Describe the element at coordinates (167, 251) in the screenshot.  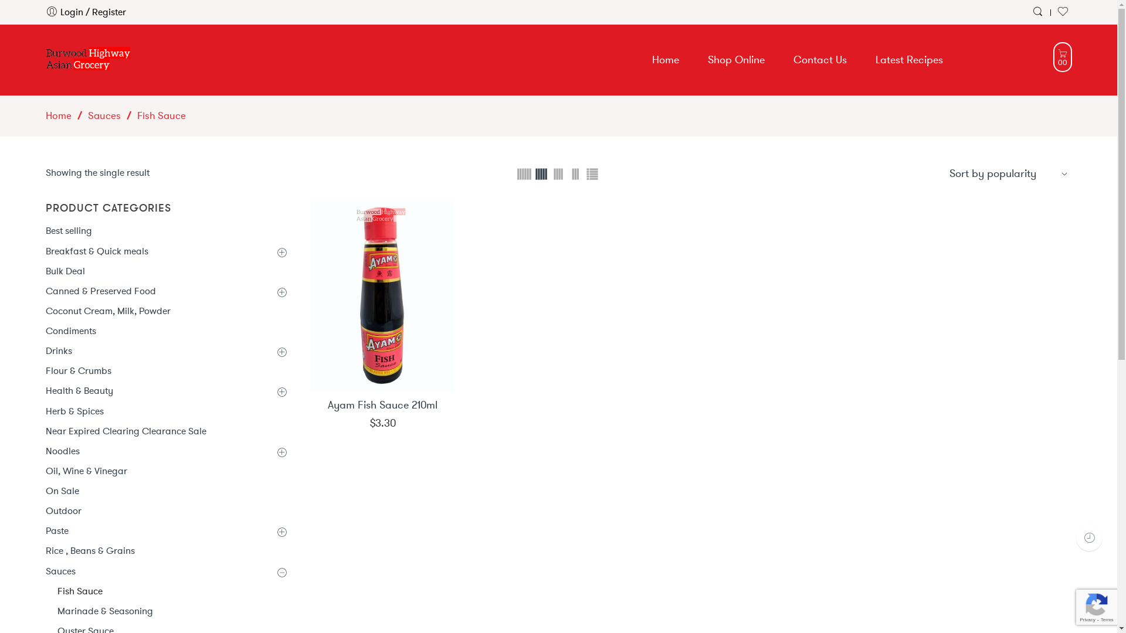
I see `Breakfast & Quick meals` at that location.